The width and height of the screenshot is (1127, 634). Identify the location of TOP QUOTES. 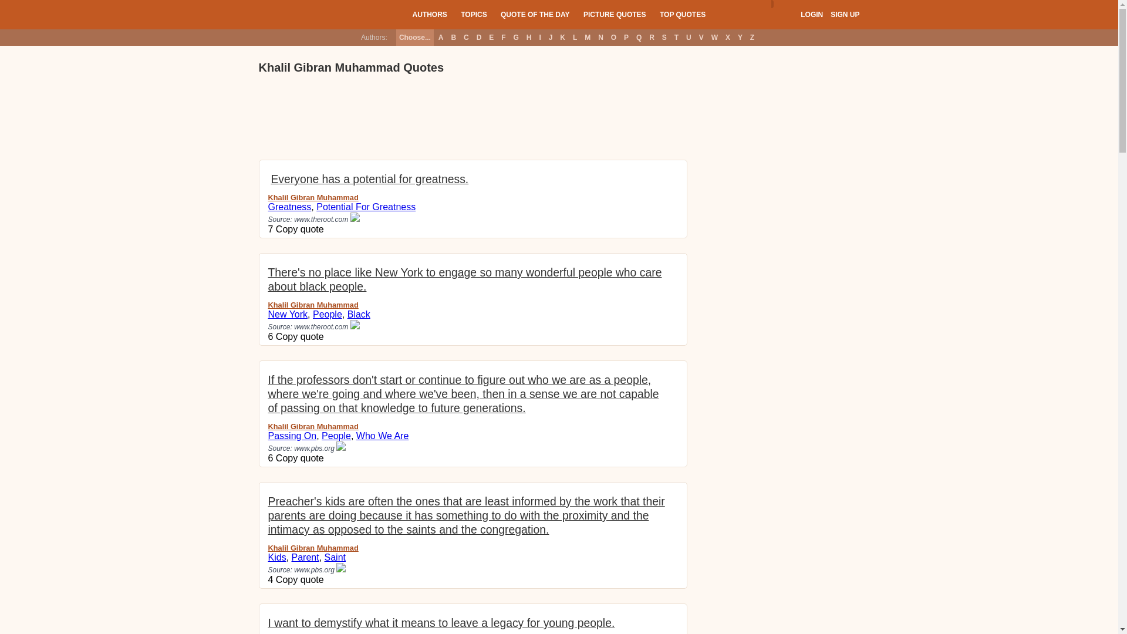
(682, 14).